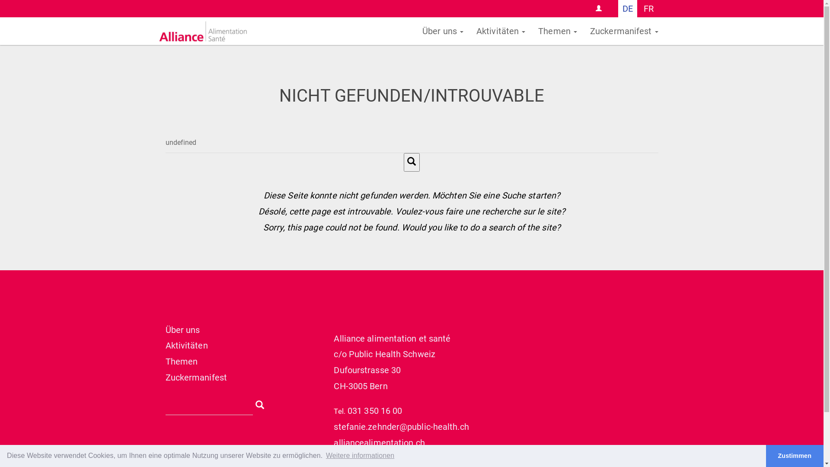  What do you see at coordinates (375, 411) in the screenshot?
I see `031 350 16 00` at bounding box center [375, 411].